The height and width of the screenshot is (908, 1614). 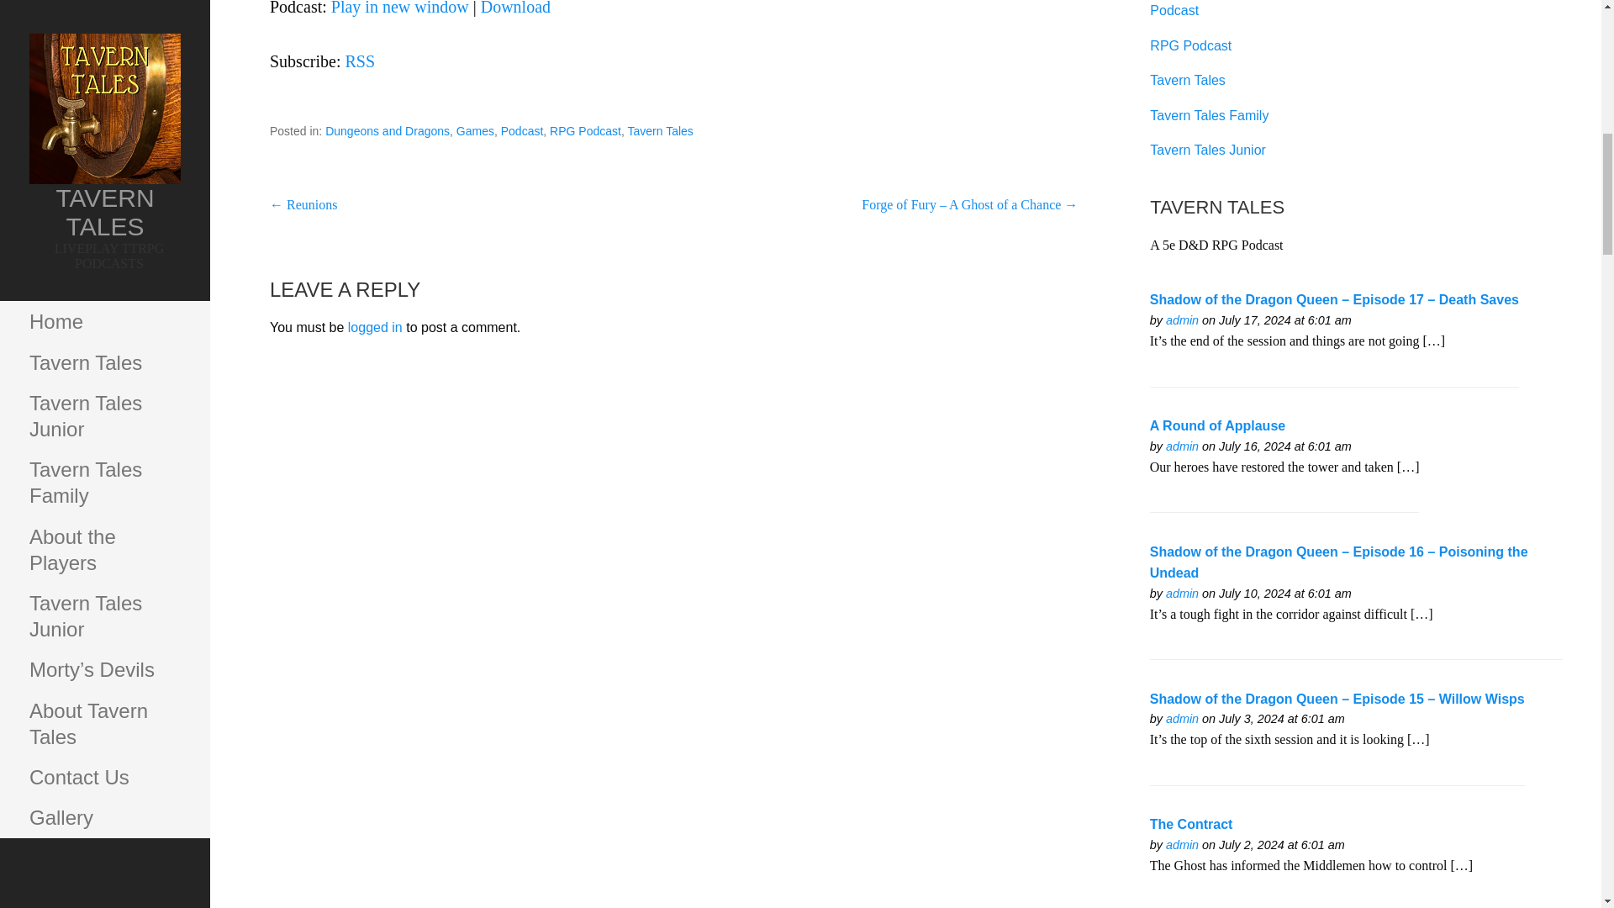 I want to click on Play in new window, so click(x=400, y=8).